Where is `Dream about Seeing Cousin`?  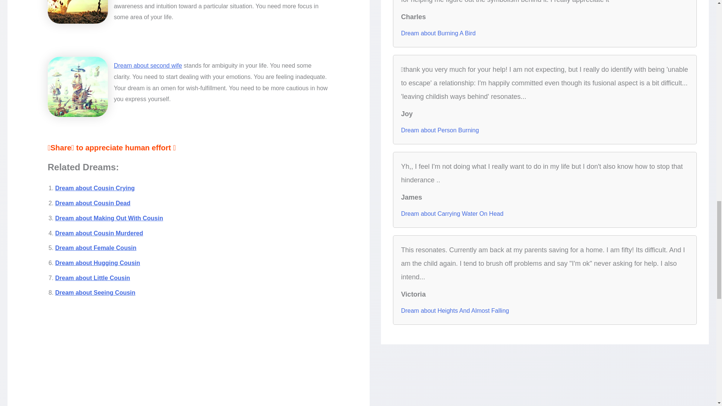
Dream about Seeing Cousin is located at coordinates (96, 292).